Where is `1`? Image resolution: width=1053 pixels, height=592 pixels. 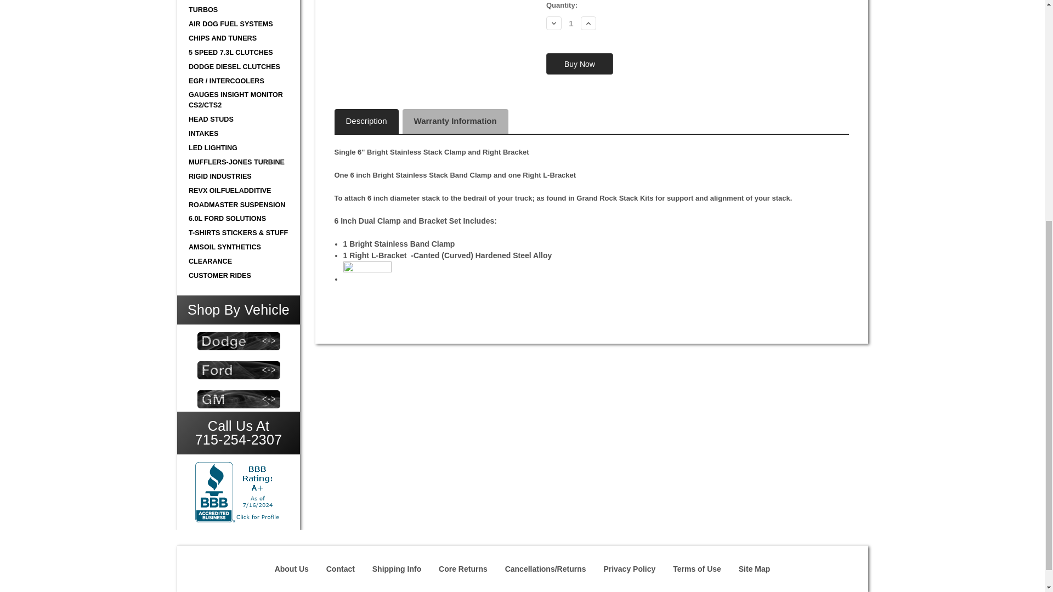
1 is located at coordinates (571, 23).